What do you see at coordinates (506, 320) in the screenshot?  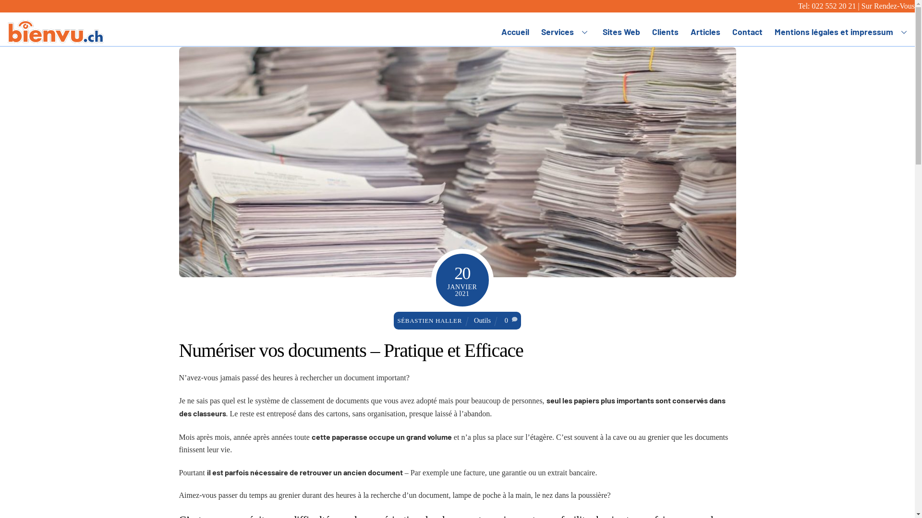 I see `0` at bounding box center [506, 320].